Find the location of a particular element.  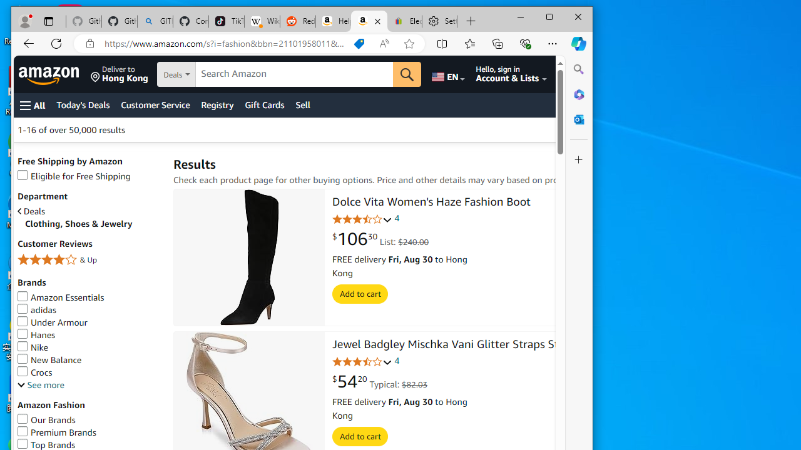

Dolce Vita Women's Haze Fashion Boot is located at coordinates (249, 257).